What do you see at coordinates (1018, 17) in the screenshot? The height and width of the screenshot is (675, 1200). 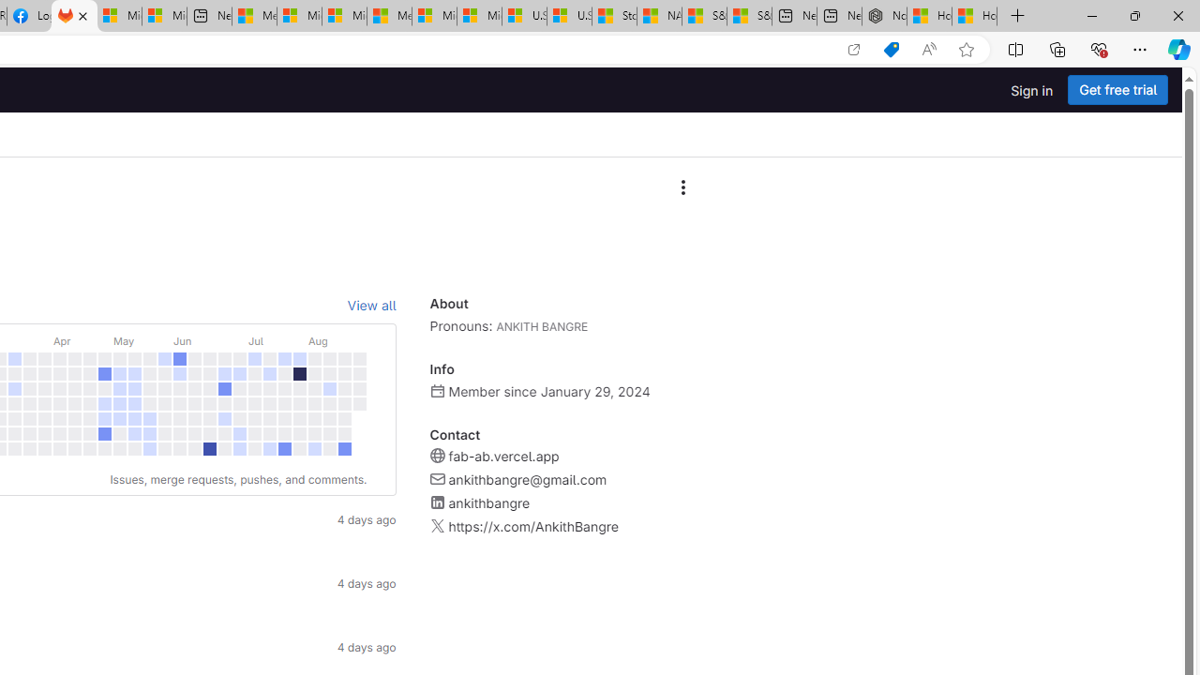 I see `New Tab` at bounding box center [1018, 17].